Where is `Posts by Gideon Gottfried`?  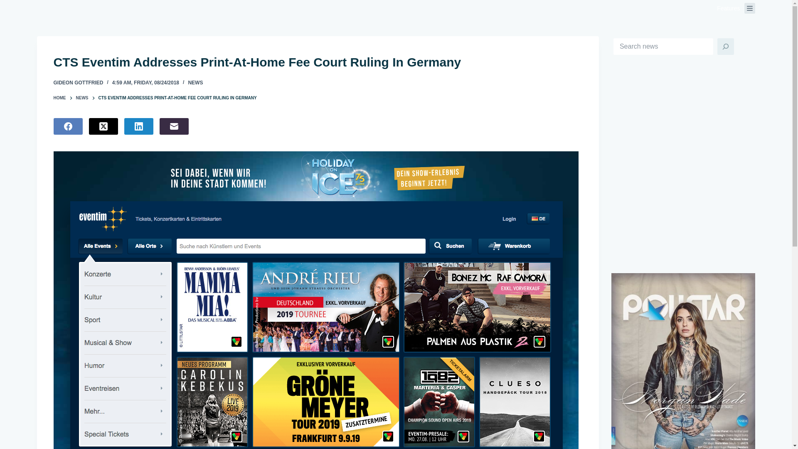
Posts by Gideon Gottfried is located at coordinates (78, 83).